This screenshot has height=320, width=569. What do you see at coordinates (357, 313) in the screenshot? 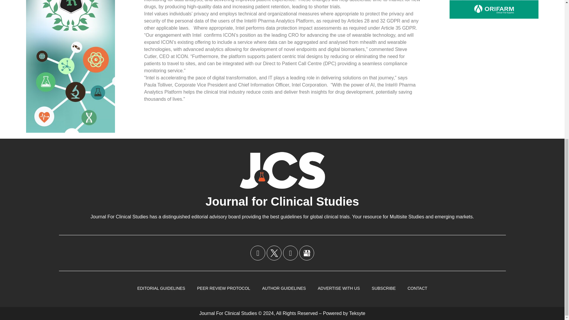
I see `Web design services` at bounding box center [357, 313].